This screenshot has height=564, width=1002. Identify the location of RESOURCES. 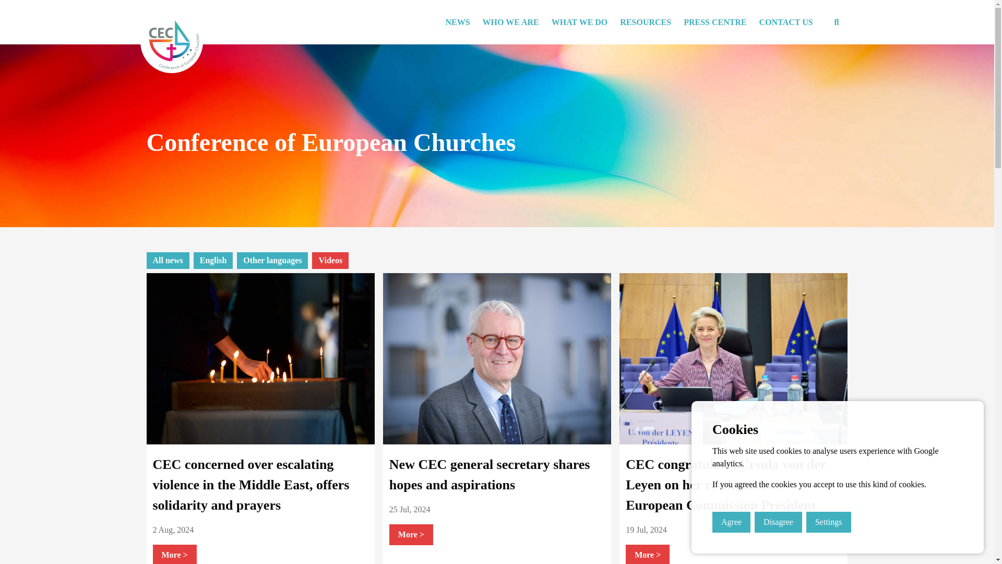
(645, 22).